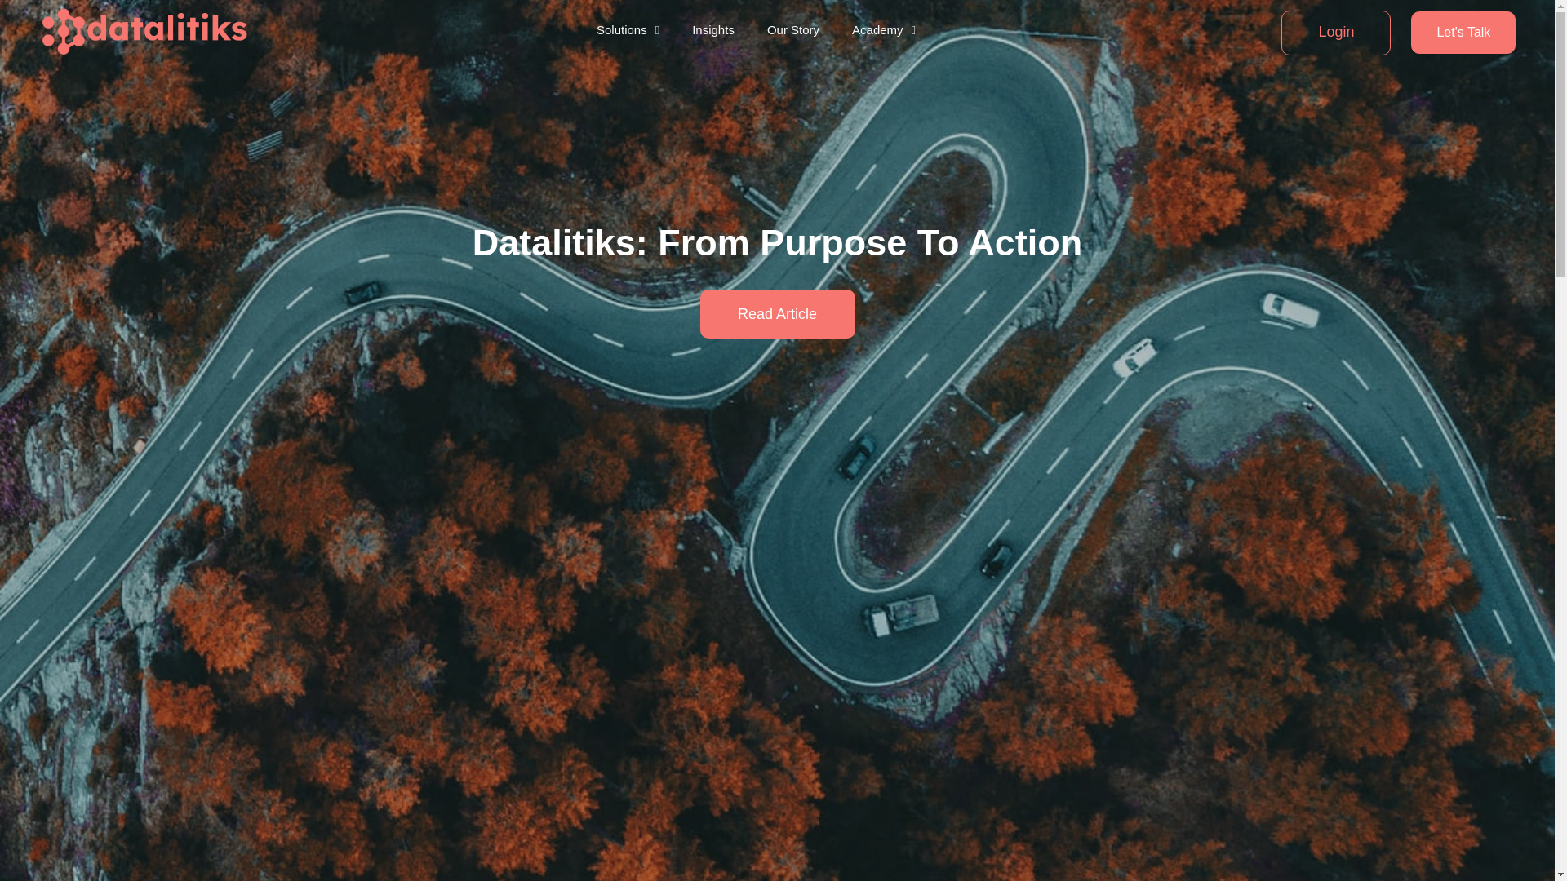  Describe the element at coordinates (713, 29) in the screenshot. I see `Insights` at that location.